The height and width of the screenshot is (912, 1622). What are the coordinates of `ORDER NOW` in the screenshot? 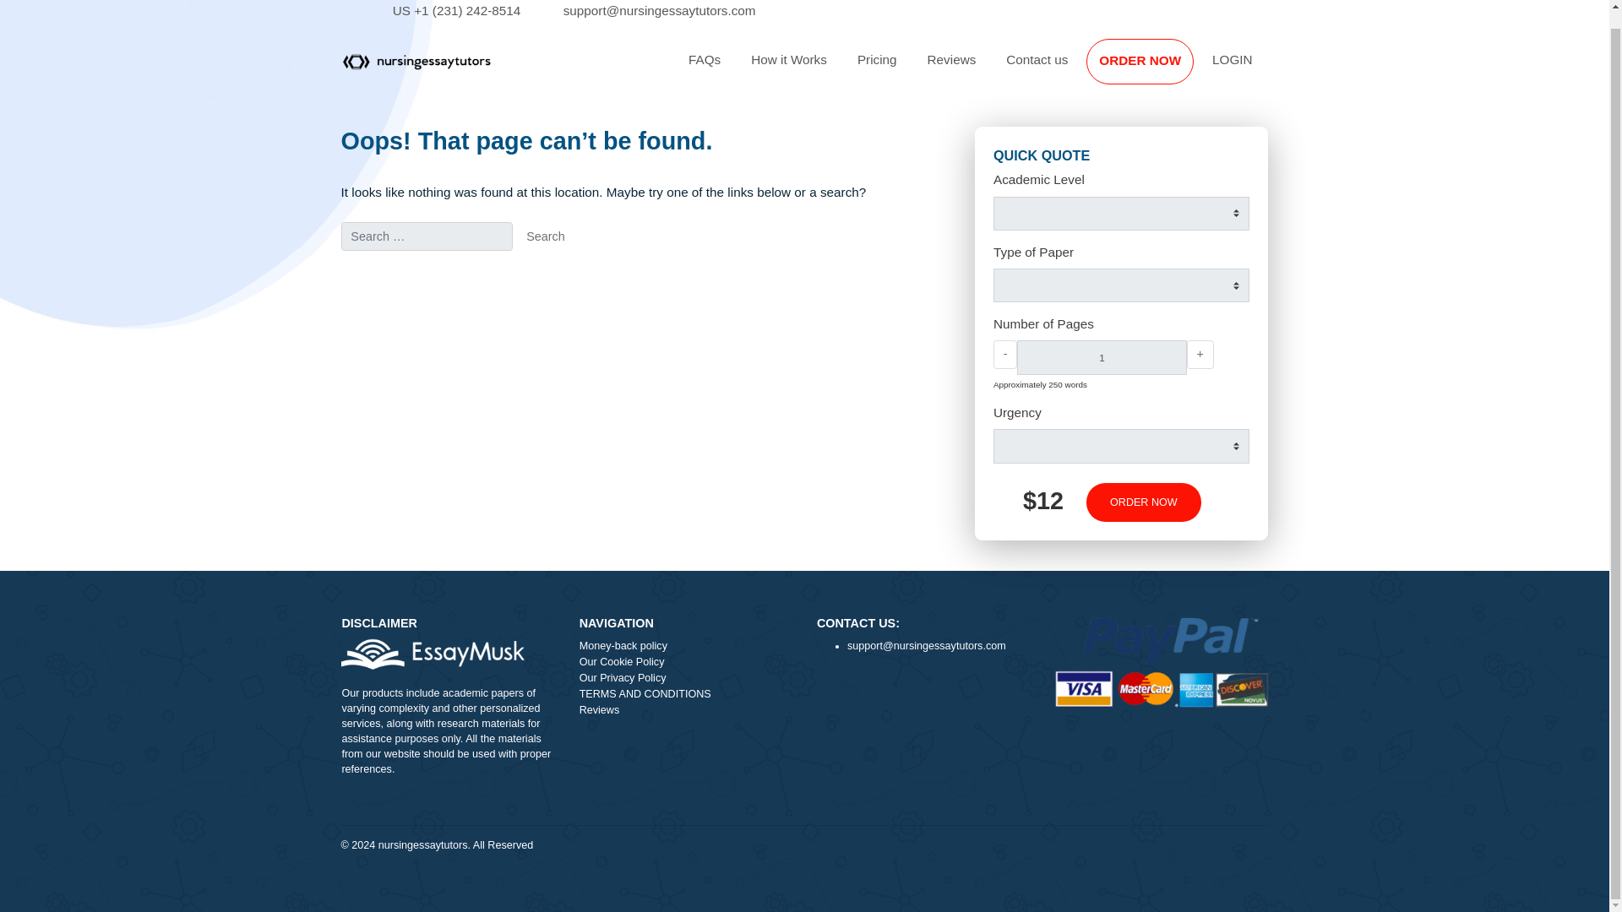 It's located at (1266, 69).